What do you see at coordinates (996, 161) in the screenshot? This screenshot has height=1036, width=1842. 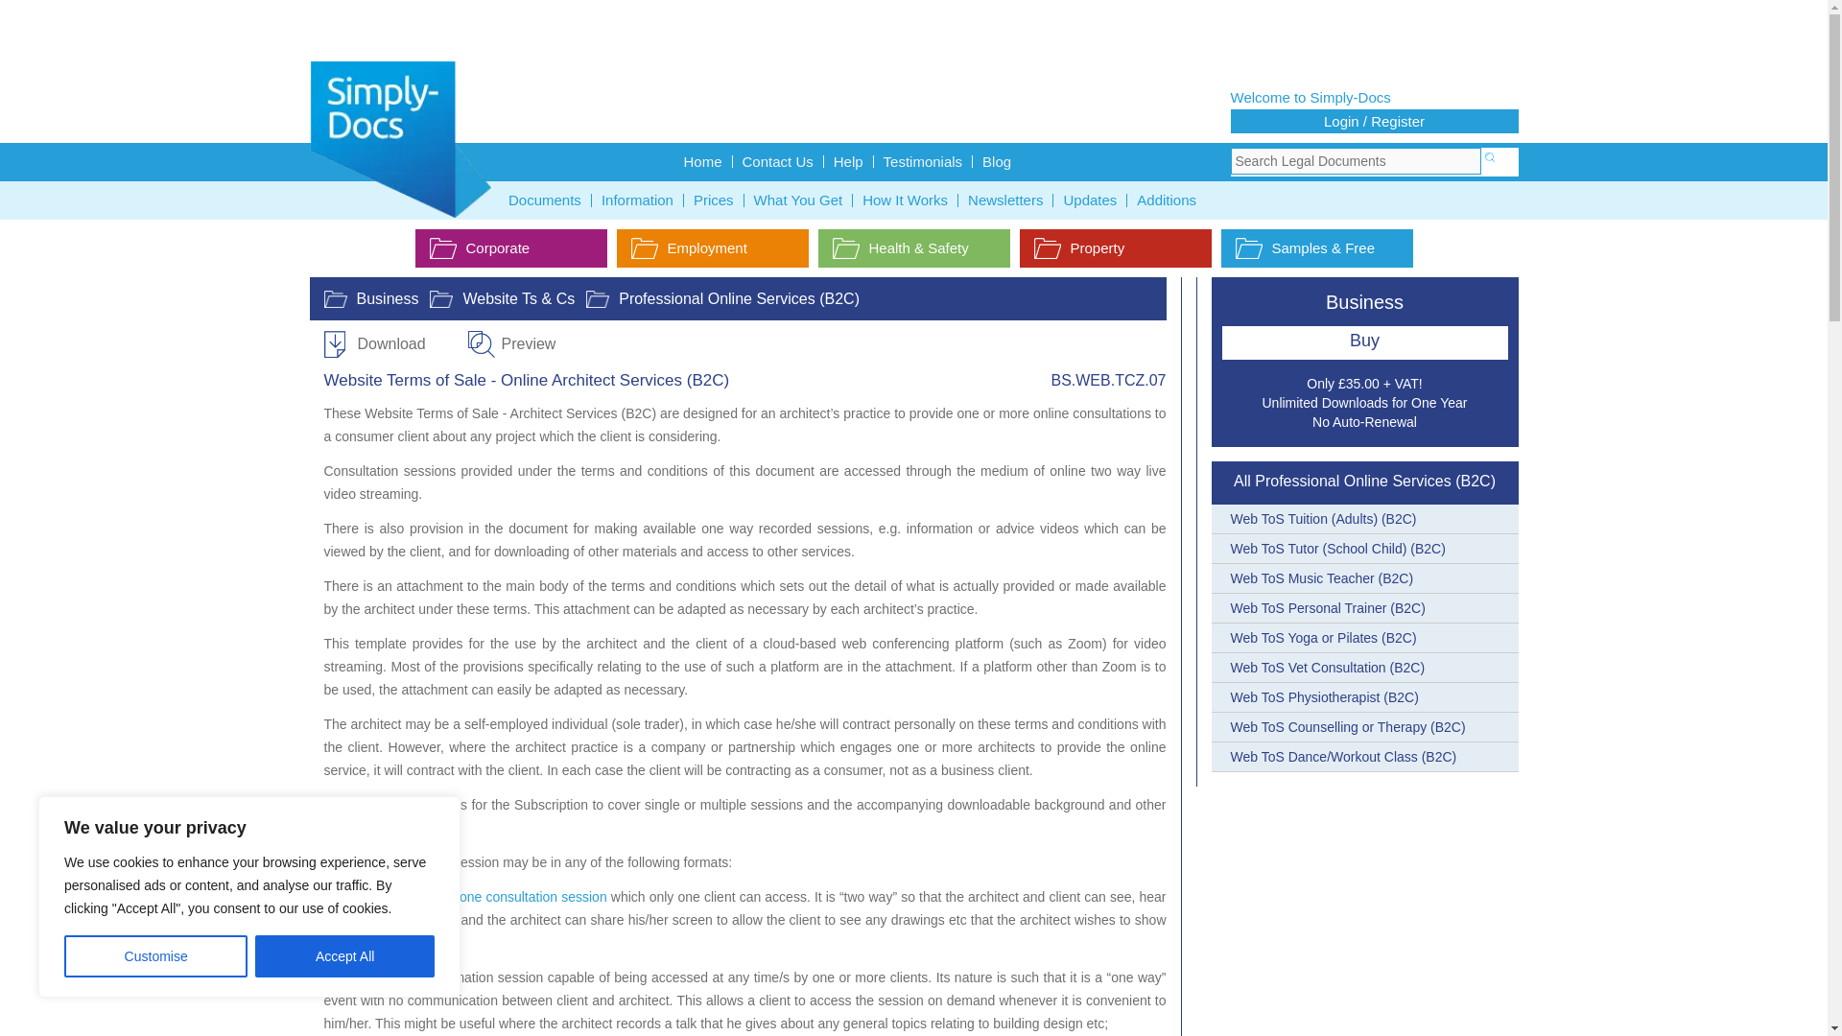 I see `Blog` at bounding box center [996, 161].